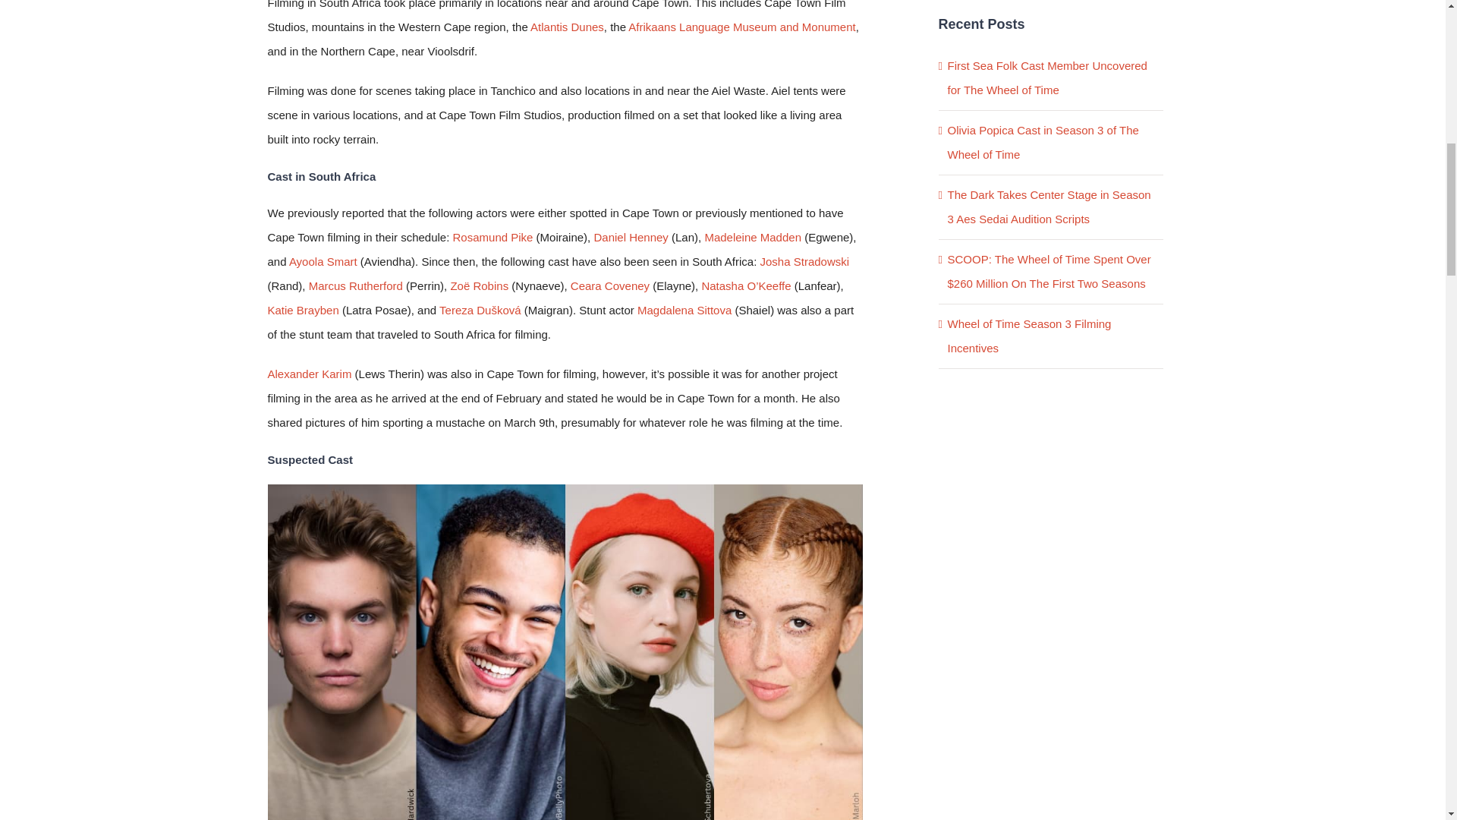 The image size is (1457, 820). What do you see at coordinates (356, 285) in the screenshot?
I see `Marcus Rutherford` at bounding box center [356, 285].